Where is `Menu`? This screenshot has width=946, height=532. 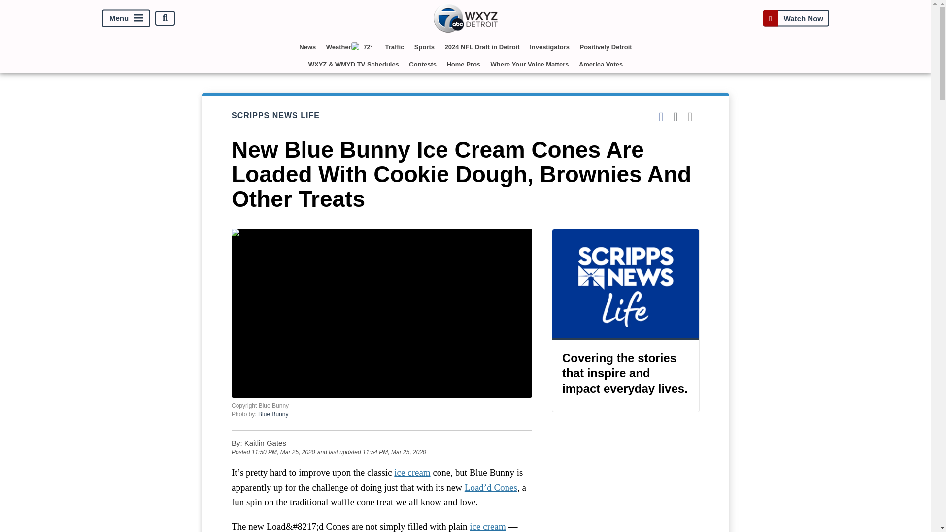 Menu is located at coordinates (126, 18).